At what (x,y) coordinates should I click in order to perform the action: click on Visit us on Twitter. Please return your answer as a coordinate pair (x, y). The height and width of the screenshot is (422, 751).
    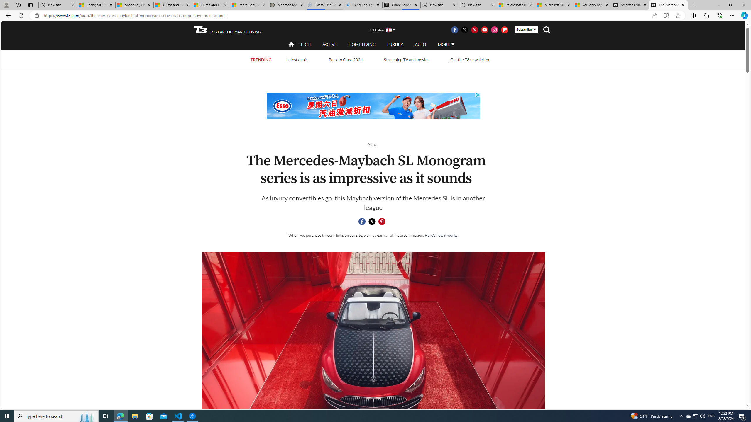
    Looking at the image, I should click on (464, 30).